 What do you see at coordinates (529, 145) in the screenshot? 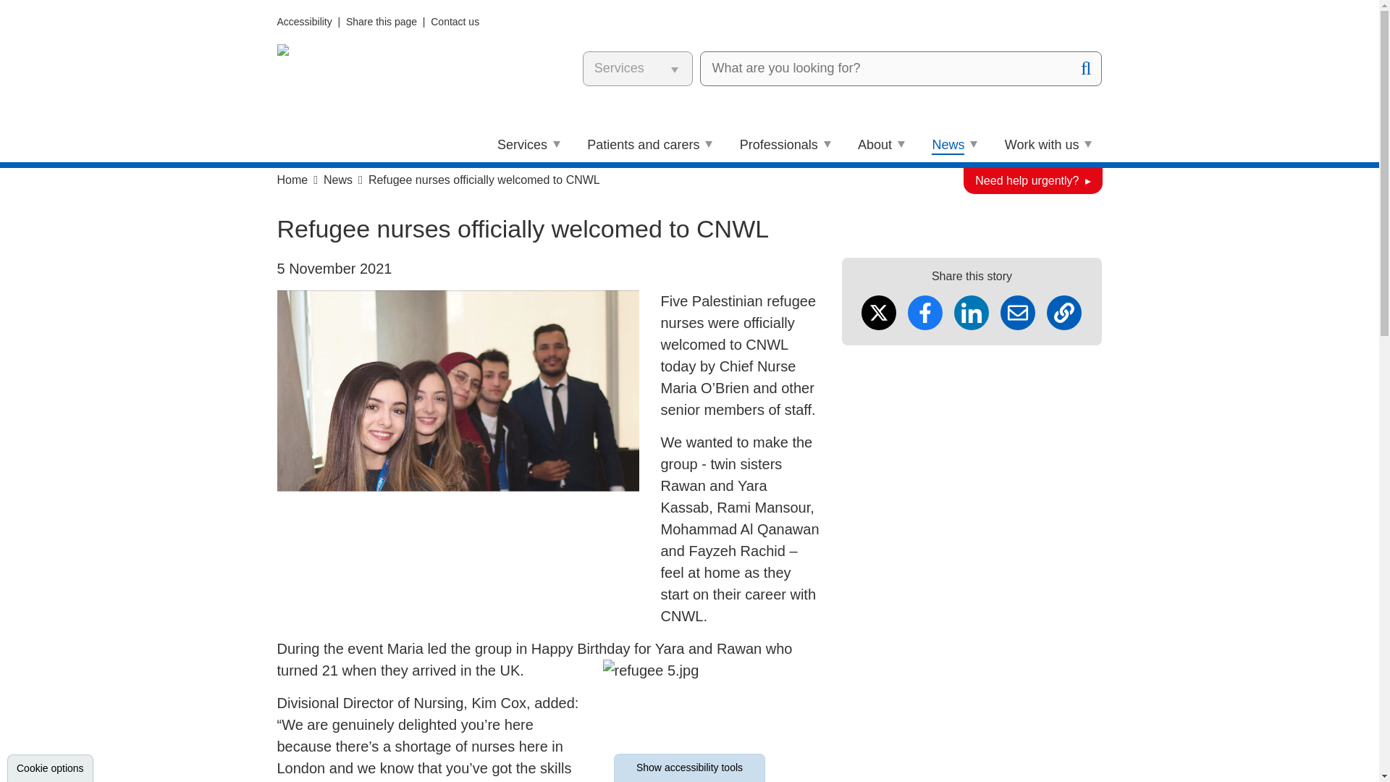
I see `Services` at bounding box center [529, 145].